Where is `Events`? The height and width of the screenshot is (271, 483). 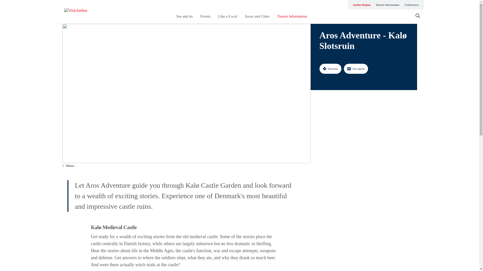
Events is located at coordinates (205, 16).